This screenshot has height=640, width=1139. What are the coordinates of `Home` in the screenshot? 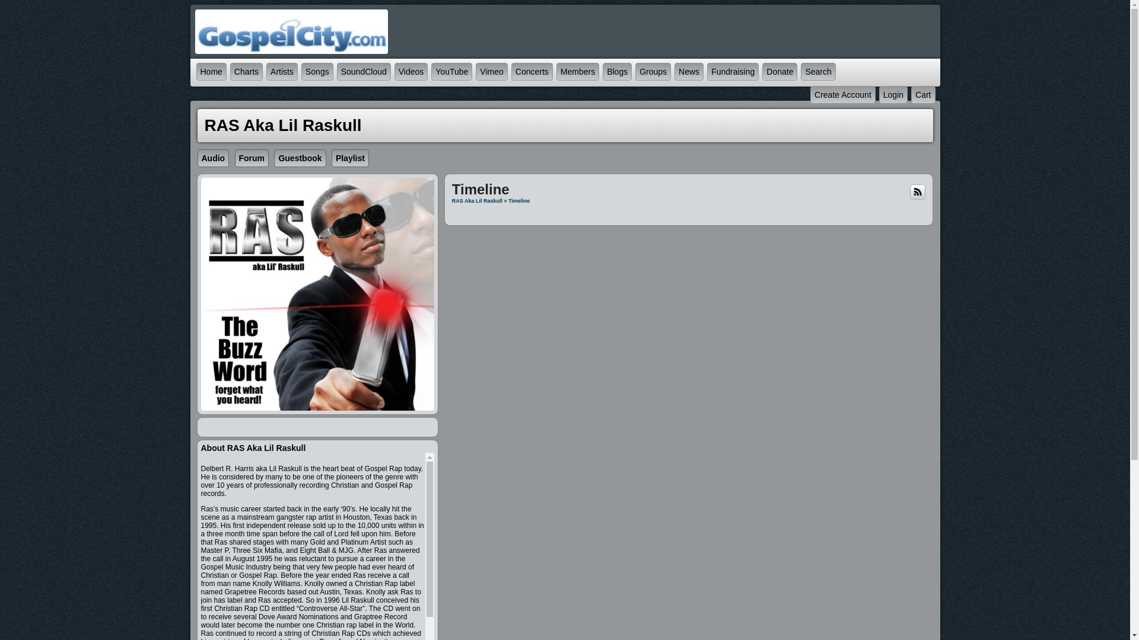 It's located at (211, 71).